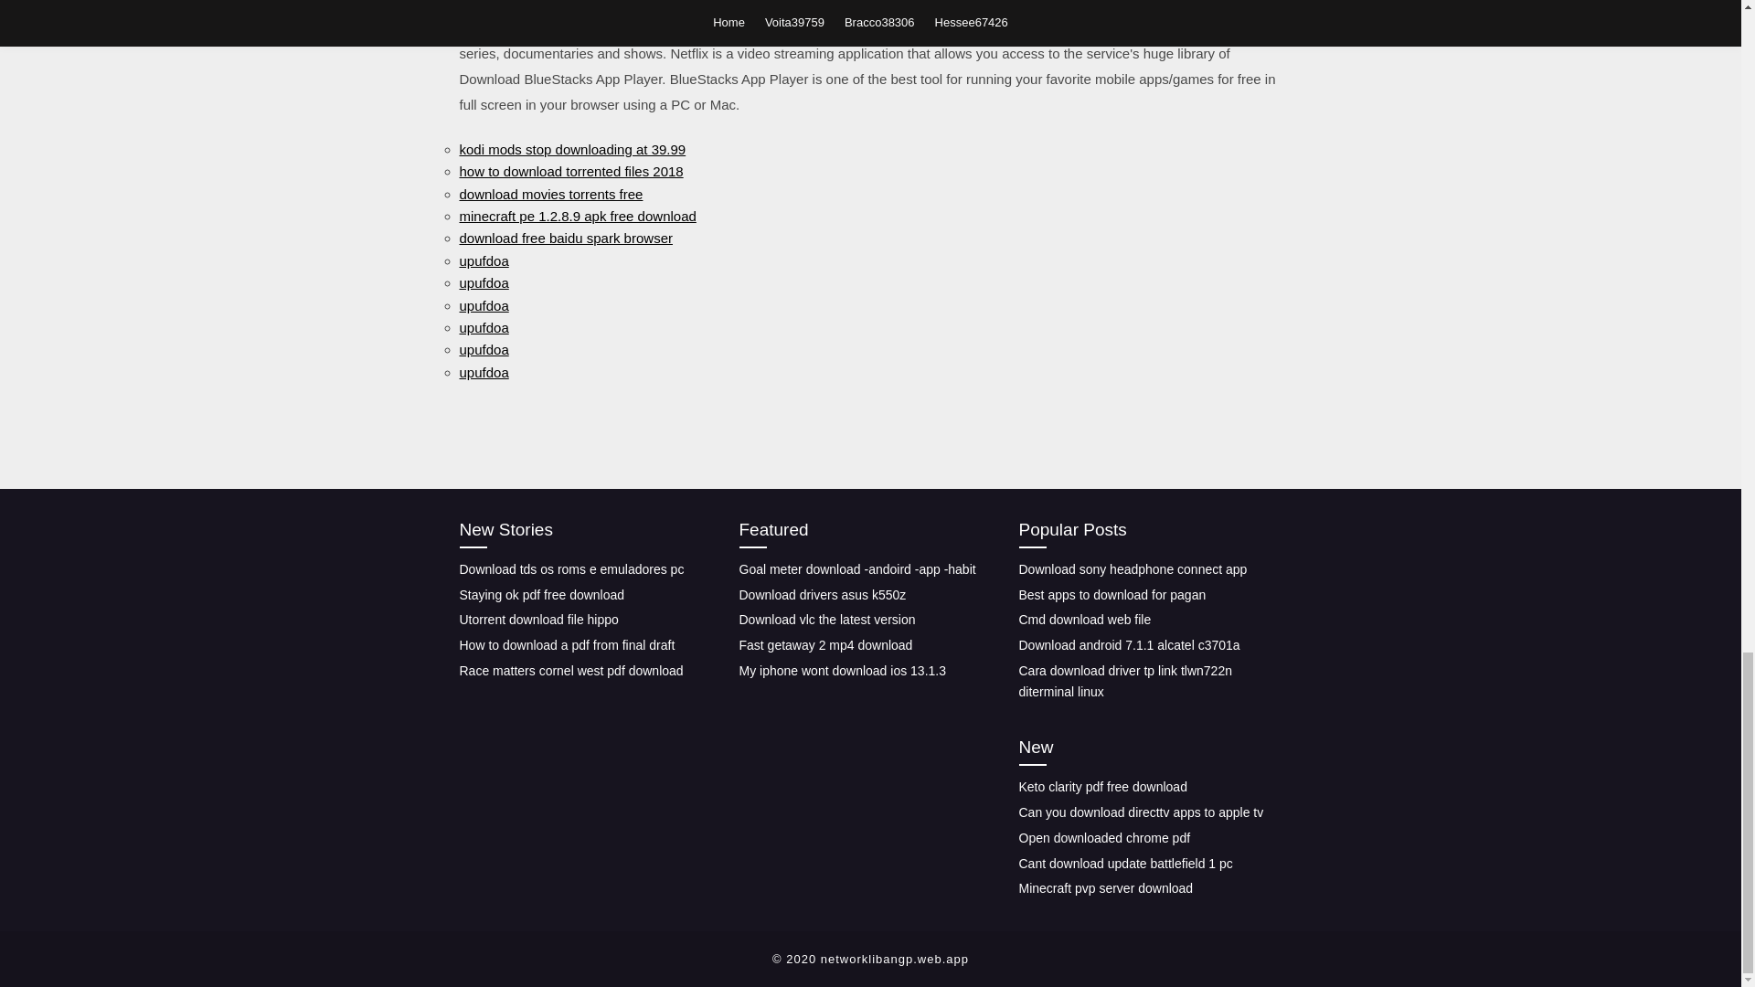  I want to click on upufdoa, so click(483, 282).